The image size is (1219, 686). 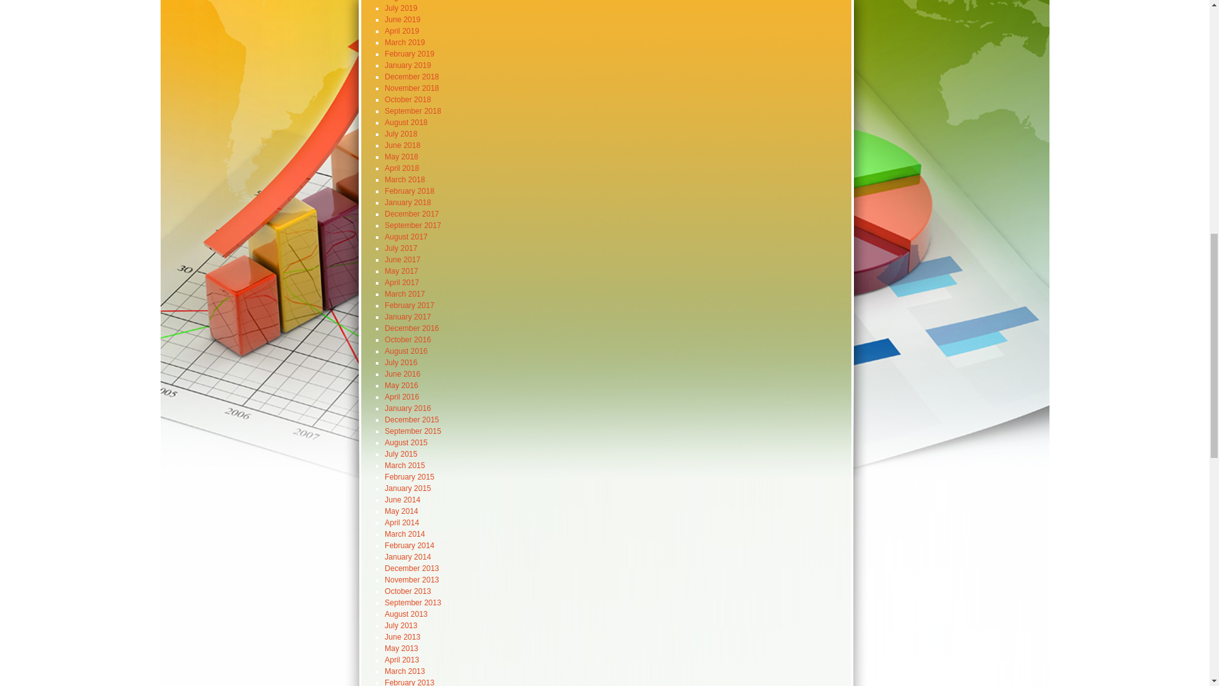 What do you see at coordinates (402, 31) in the screenshot?
I see `April 2019` at bounding box center [402, 31].